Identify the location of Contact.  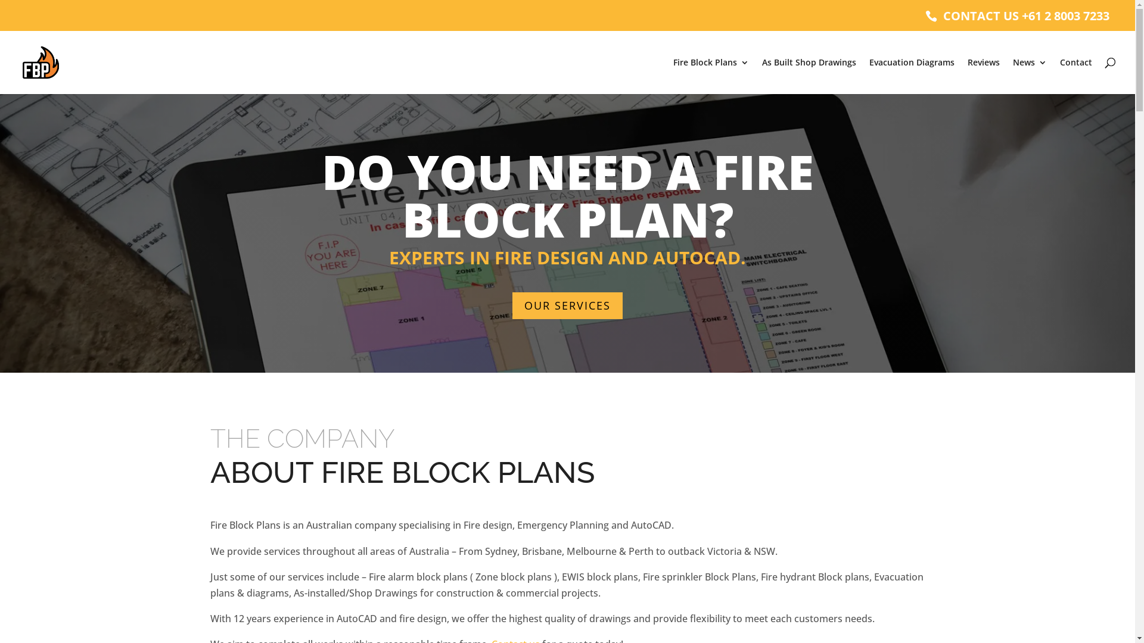
(1076, 76).